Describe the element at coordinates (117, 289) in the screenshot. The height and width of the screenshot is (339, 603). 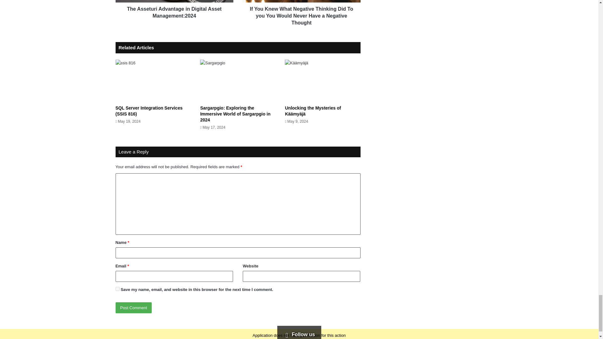
I see `yes` at that location.